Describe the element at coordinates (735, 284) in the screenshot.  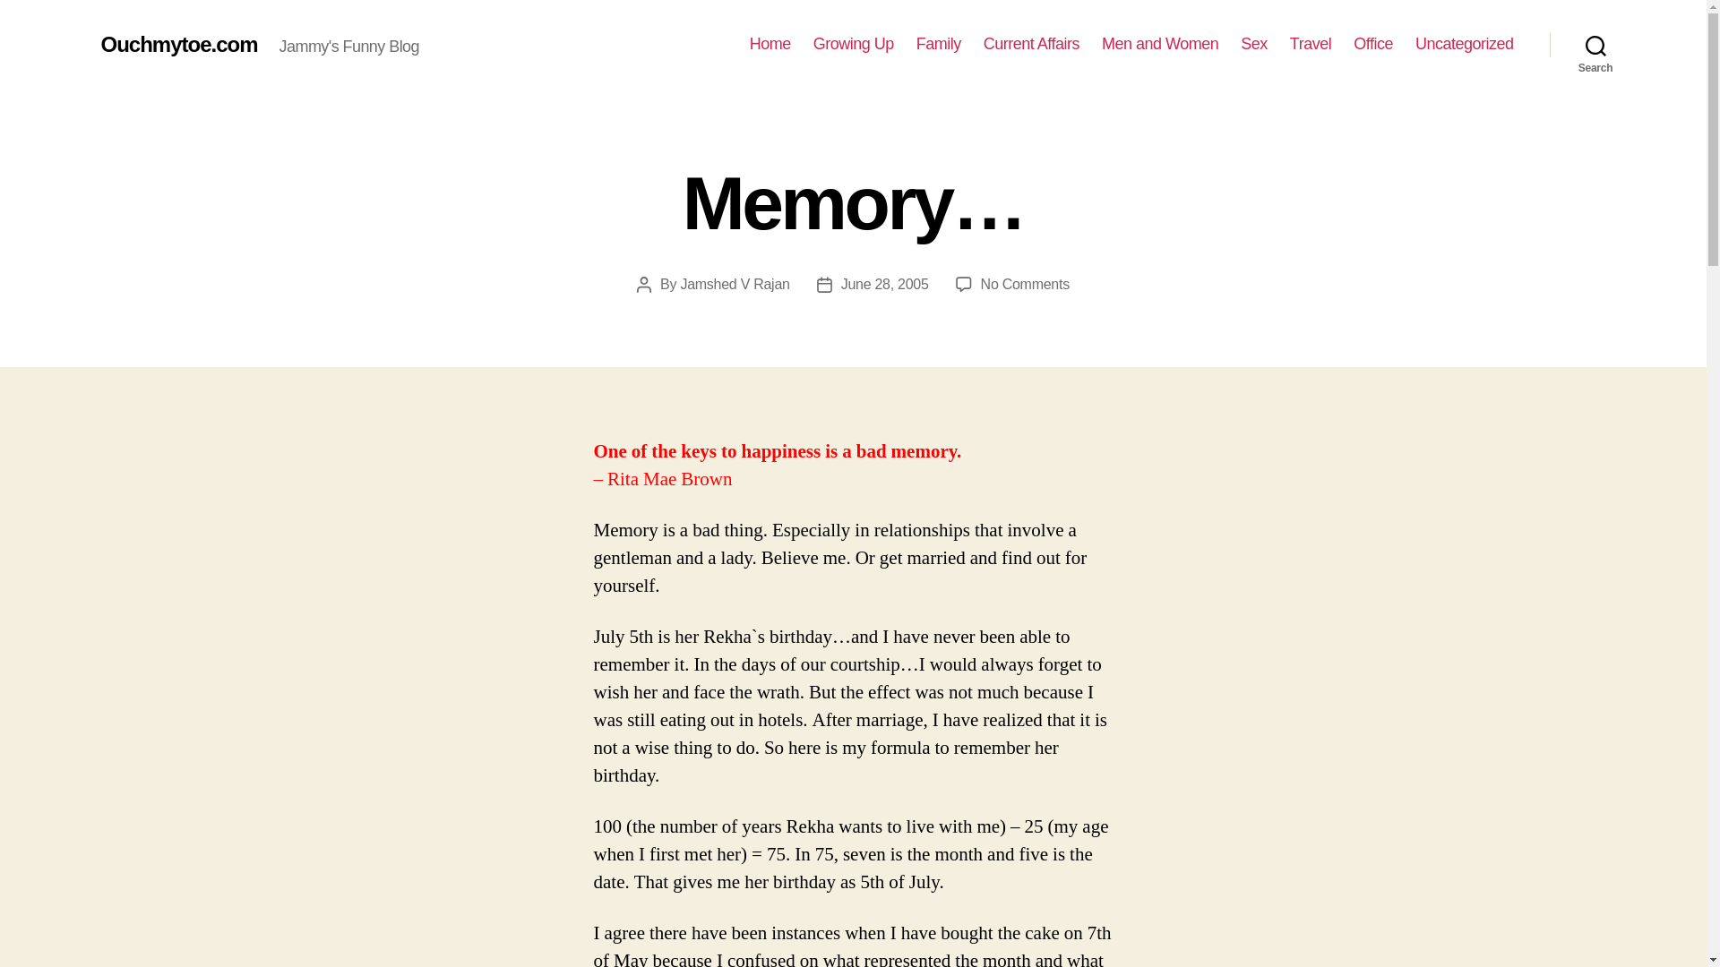
I see `Jamshed V Rajan` at that location.